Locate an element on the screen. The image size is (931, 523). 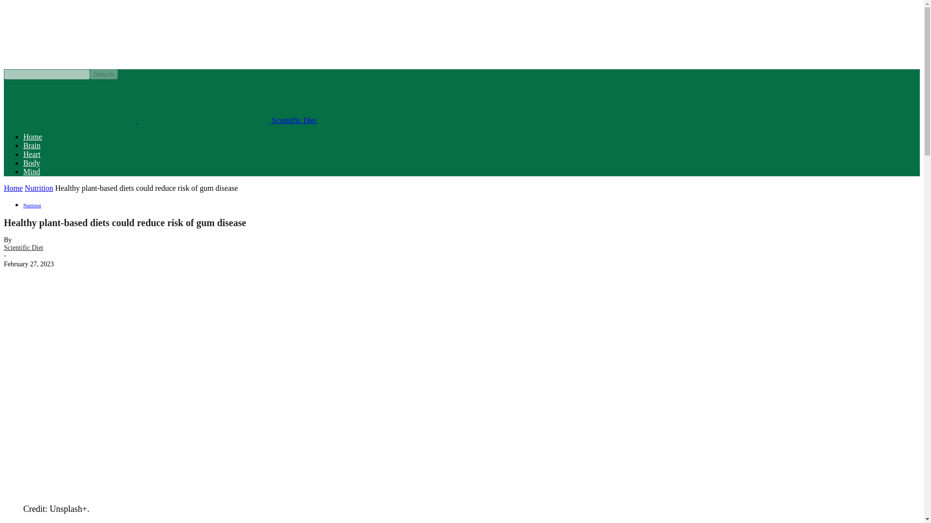
Home is located at coordinates (13, 188).